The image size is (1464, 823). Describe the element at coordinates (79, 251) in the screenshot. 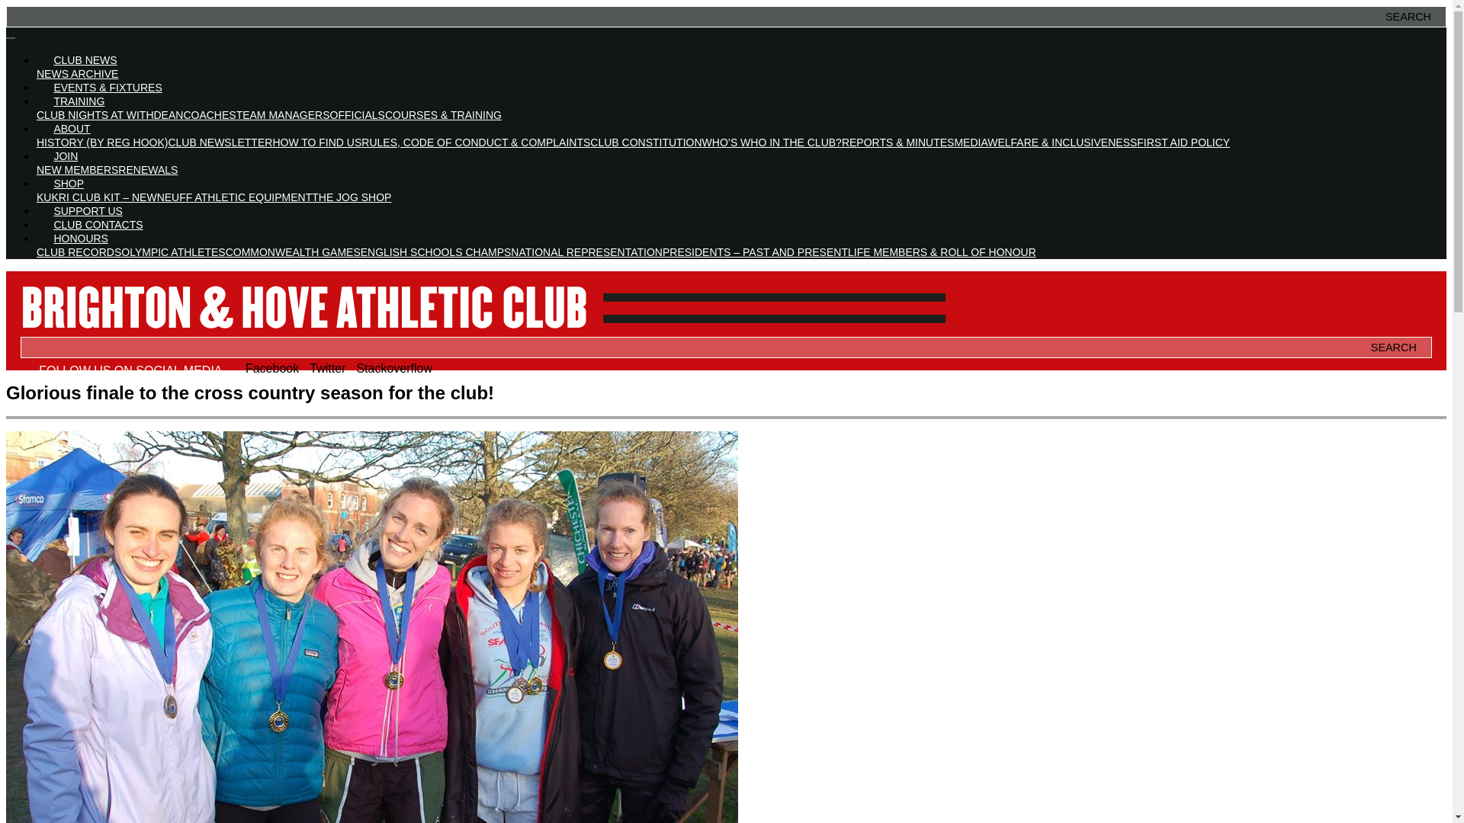

I see `CLUB RECORDS` at that location.